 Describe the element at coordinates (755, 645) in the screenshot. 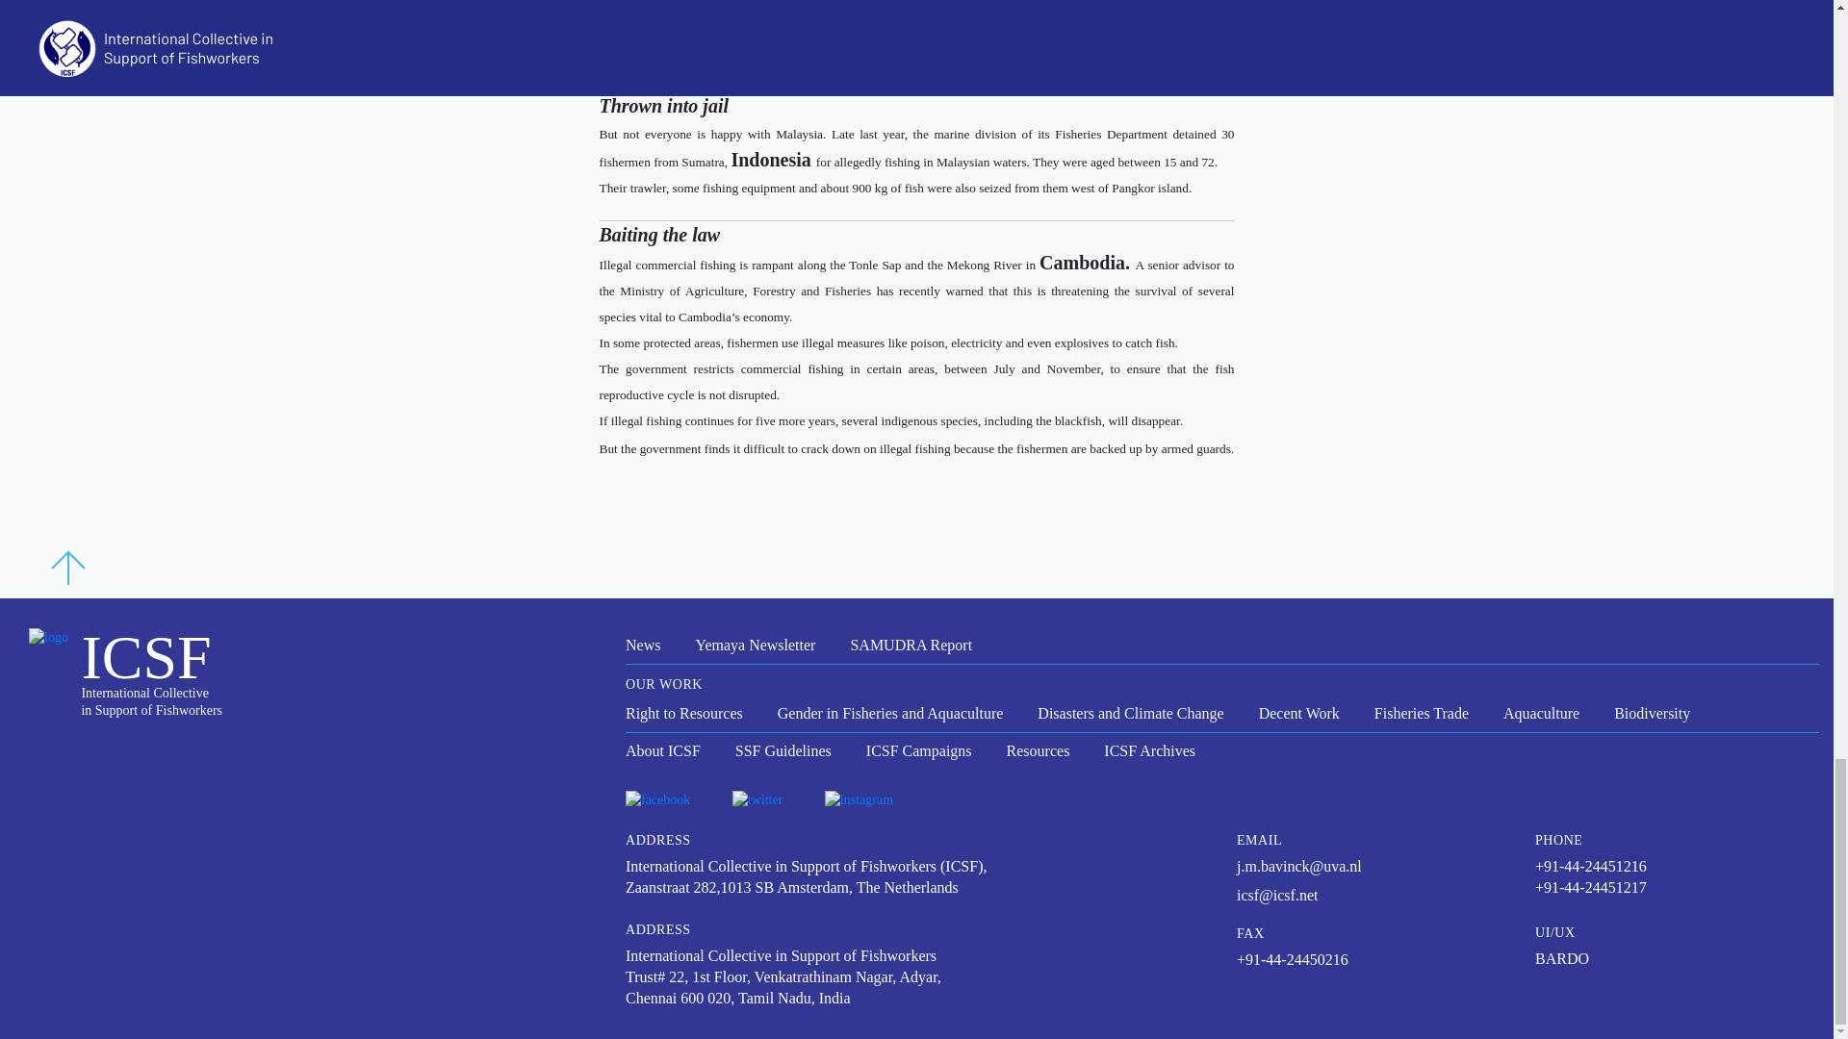

I see `Yemaya Newsletter` at that location.